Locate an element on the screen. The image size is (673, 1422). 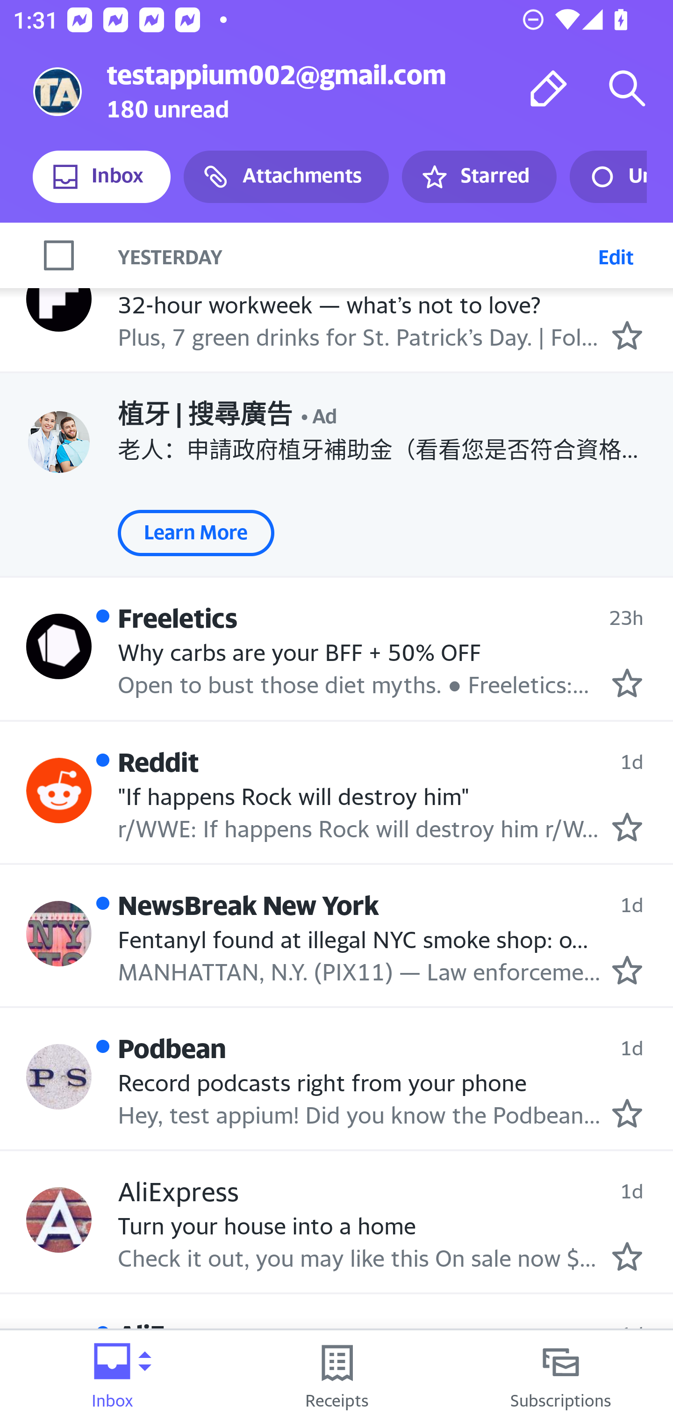
Mark as starred. is located at coordinates (627, 683).